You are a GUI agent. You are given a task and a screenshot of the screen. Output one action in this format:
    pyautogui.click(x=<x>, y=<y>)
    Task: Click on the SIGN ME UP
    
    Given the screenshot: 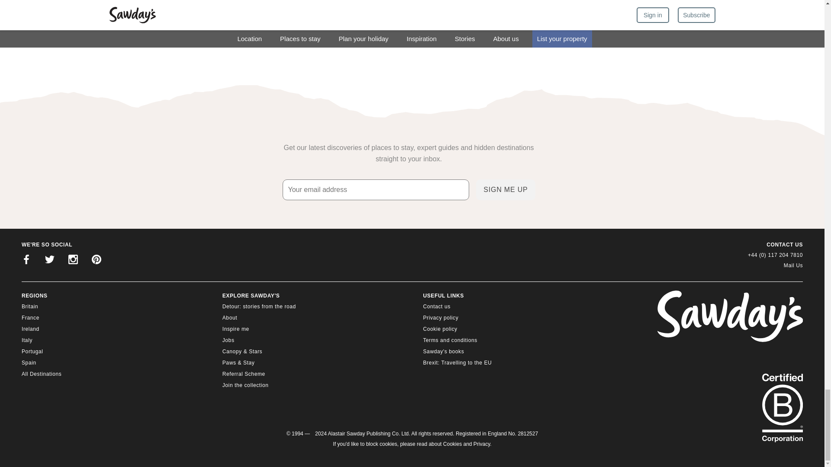 What is the action you would take?
    pyautogui.click(x=506, y=189)
    